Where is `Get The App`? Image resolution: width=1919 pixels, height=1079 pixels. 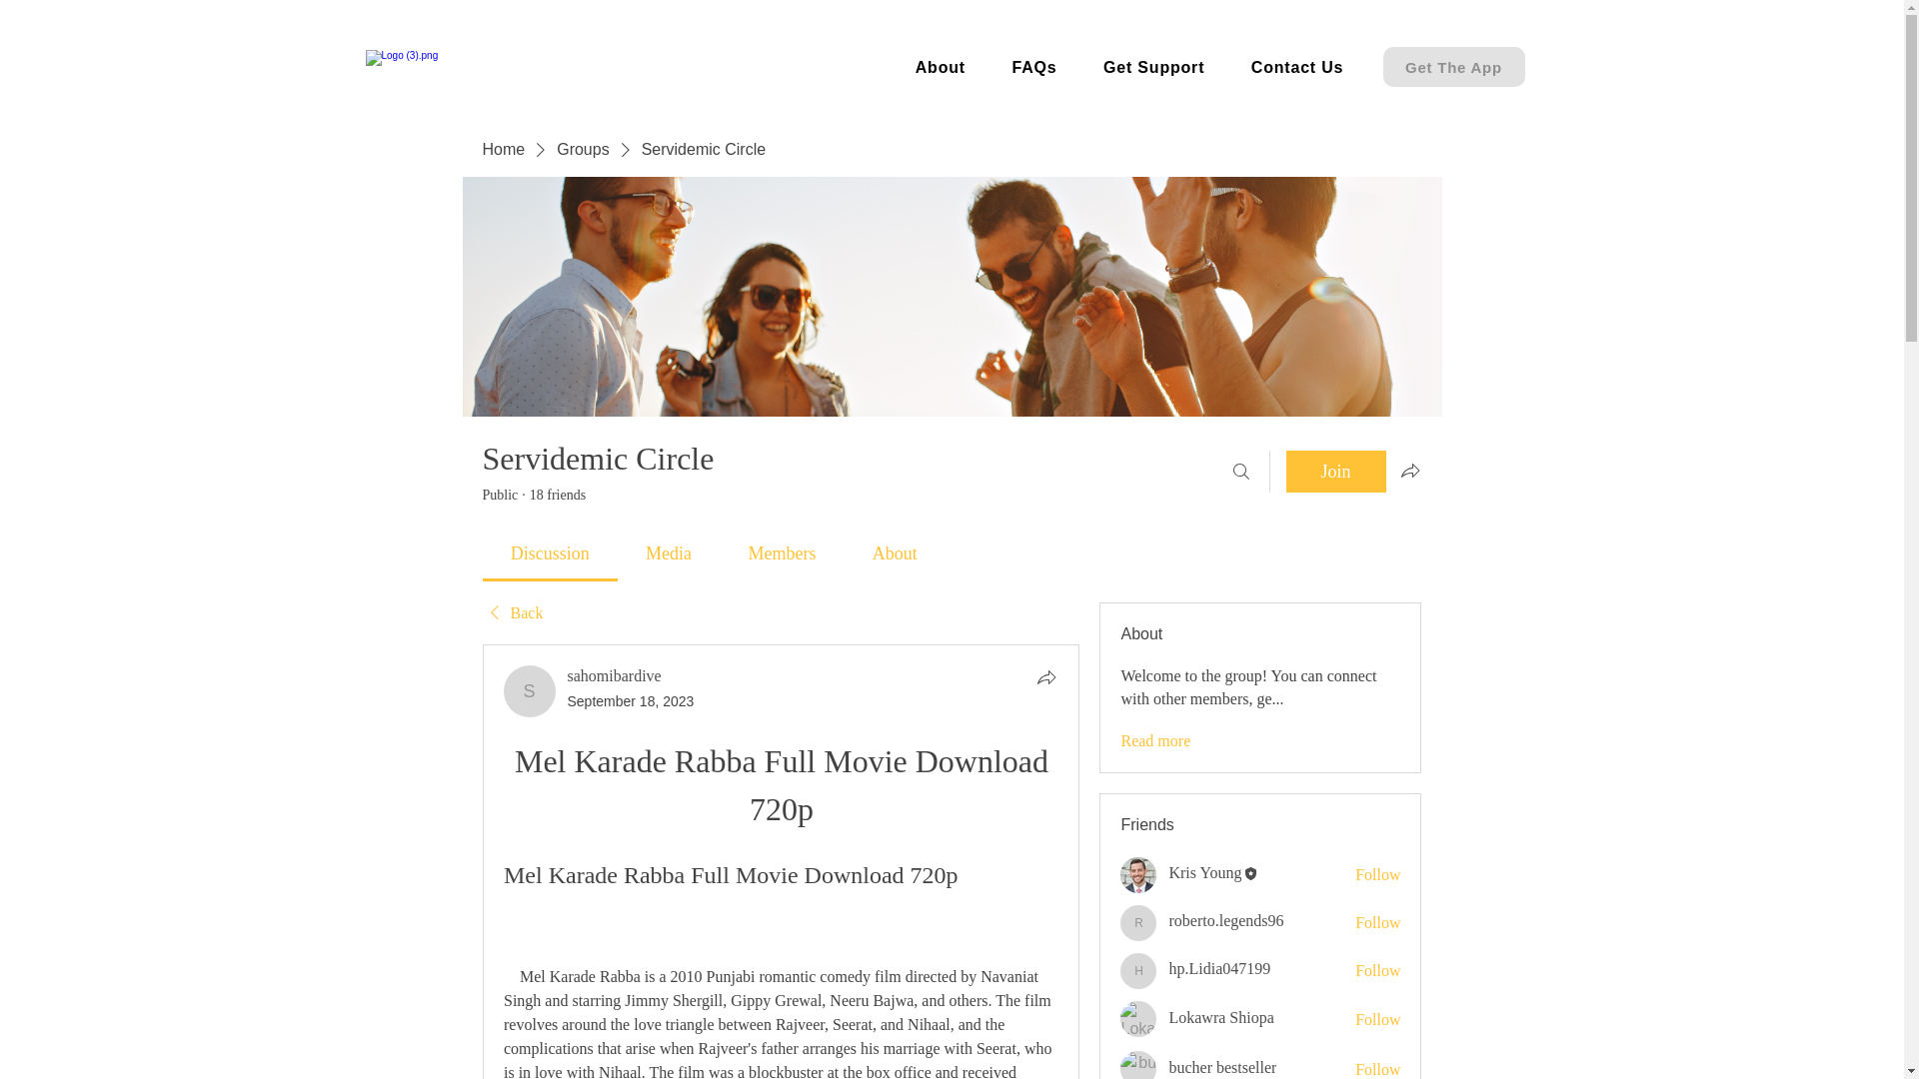 Get The App is located at coordinates (1454, 67).